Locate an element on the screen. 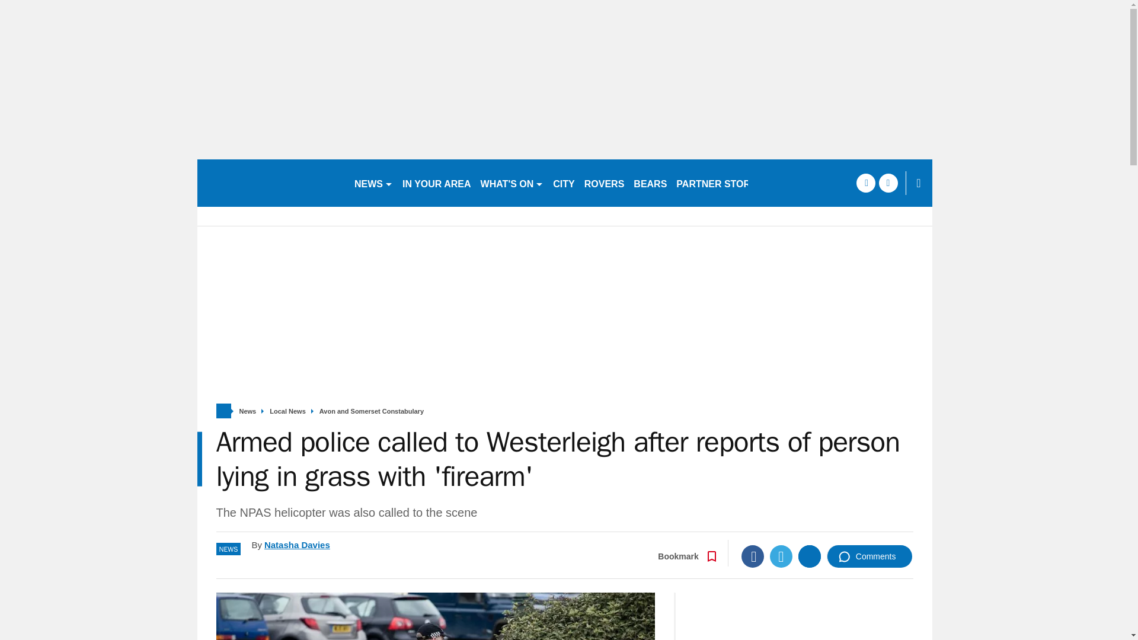 The width and height of the screenshot is (1138, 640). WHAT'S ON is located at coordinates (512, 183).